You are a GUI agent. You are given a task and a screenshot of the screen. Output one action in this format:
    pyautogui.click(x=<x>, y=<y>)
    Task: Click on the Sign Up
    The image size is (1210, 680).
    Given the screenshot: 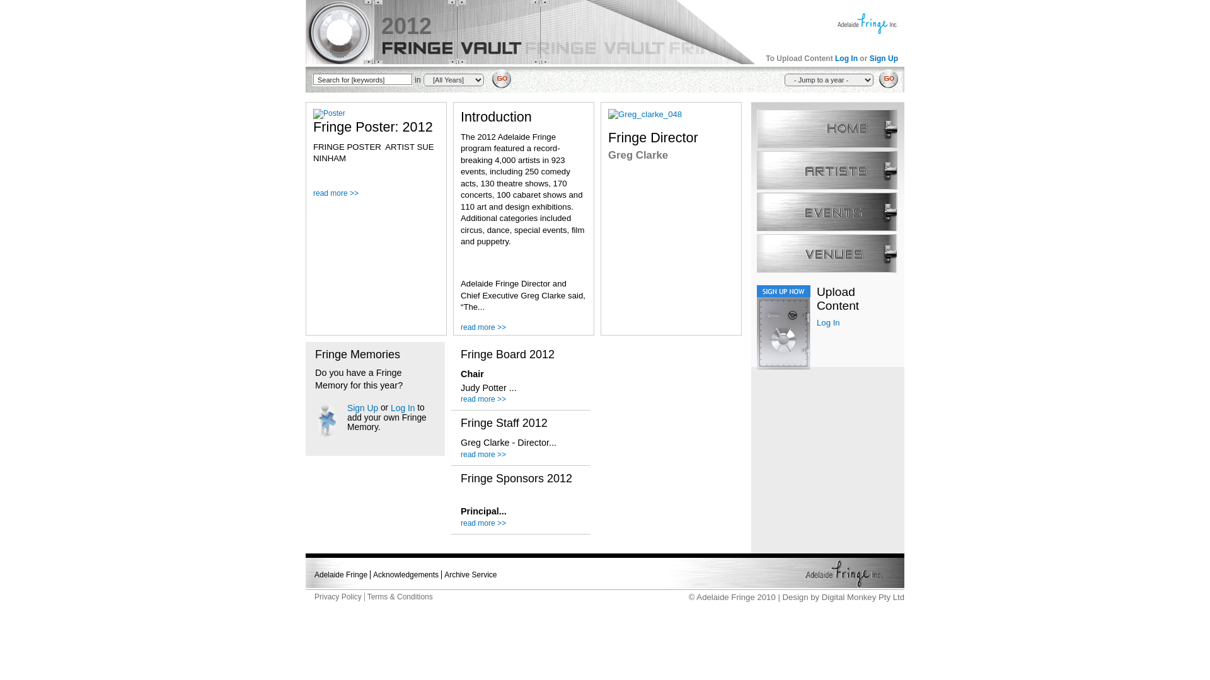 What is the action you would take?
    pyautogui.click(x=884, y=59)
    